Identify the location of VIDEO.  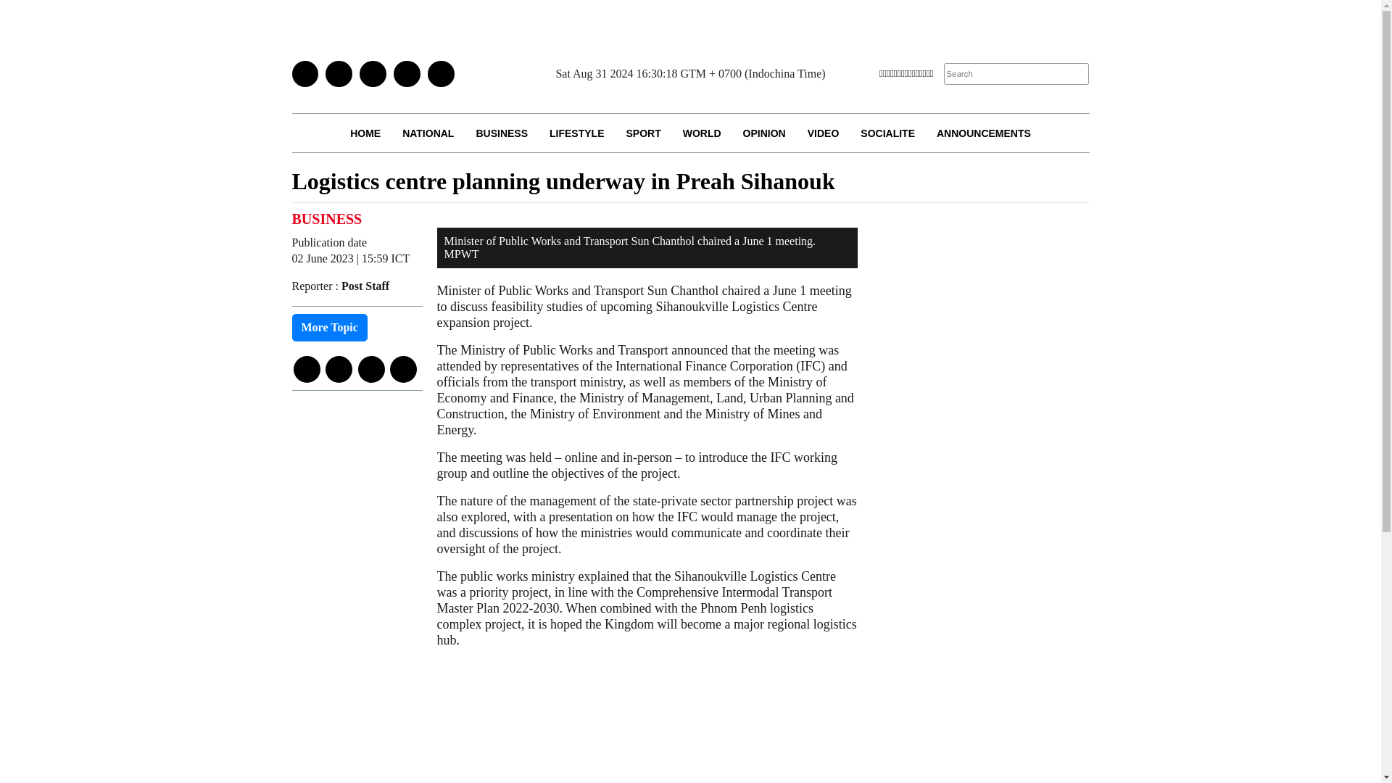
(824, 132).